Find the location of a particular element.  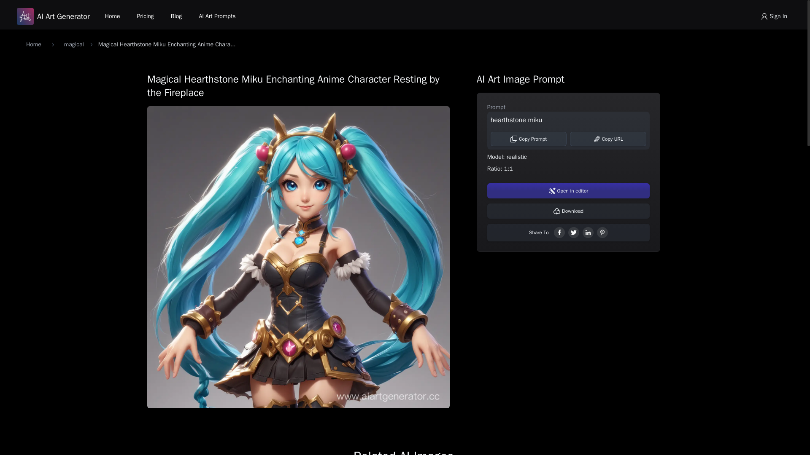

Home is located at coordinates (112, 16).